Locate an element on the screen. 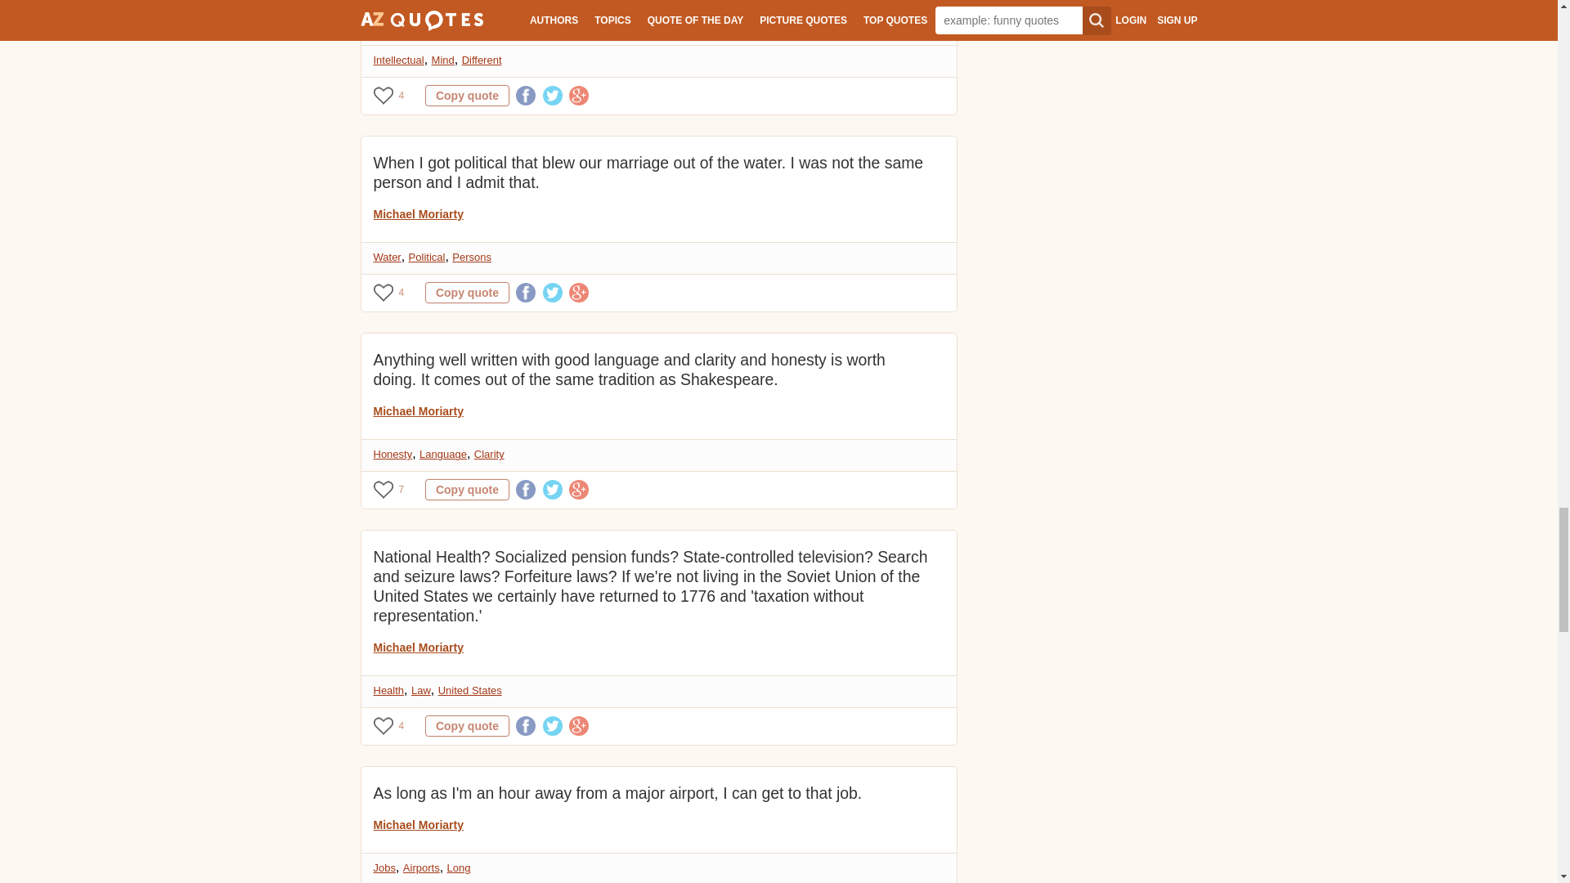  Quote is copied is located at coordinates (467, 293).